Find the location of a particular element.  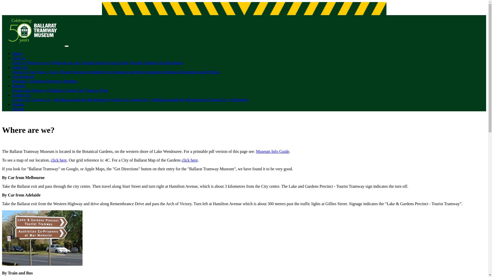

Visit Us is located at coordinates (19, 63).